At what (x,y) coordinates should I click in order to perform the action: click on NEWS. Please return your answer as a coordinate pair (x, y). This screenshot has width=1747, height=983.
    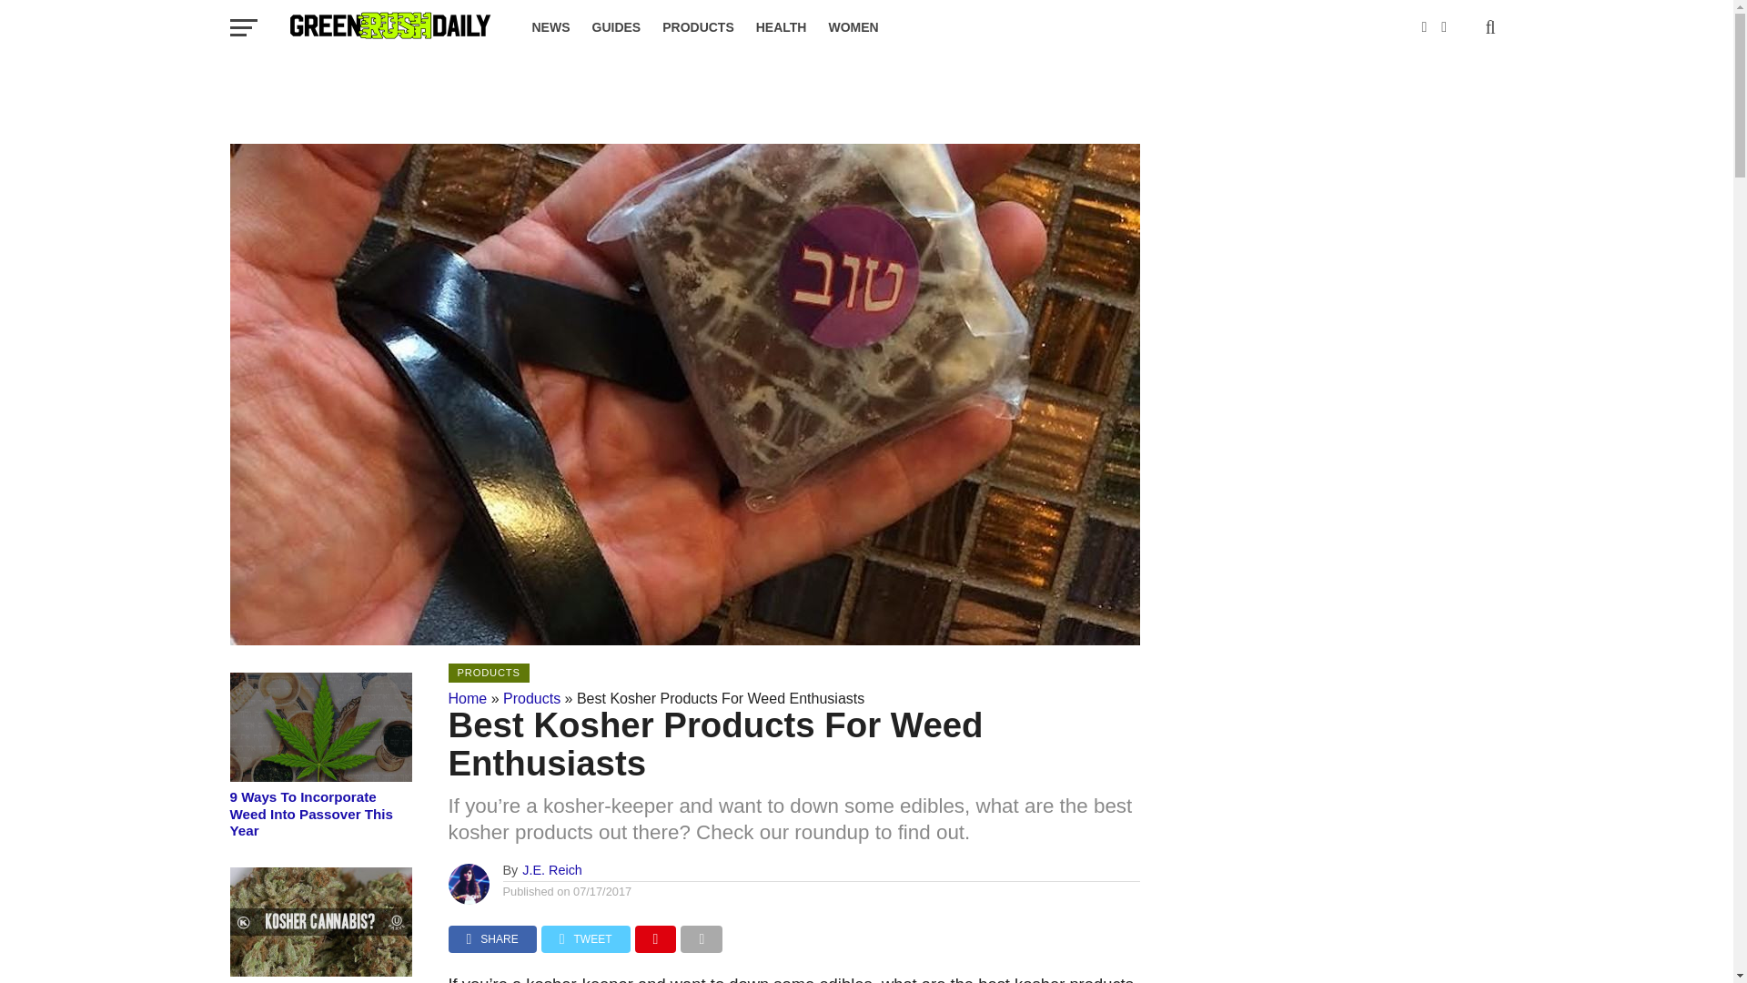
    Looking at the image, I should click on (550, 27).